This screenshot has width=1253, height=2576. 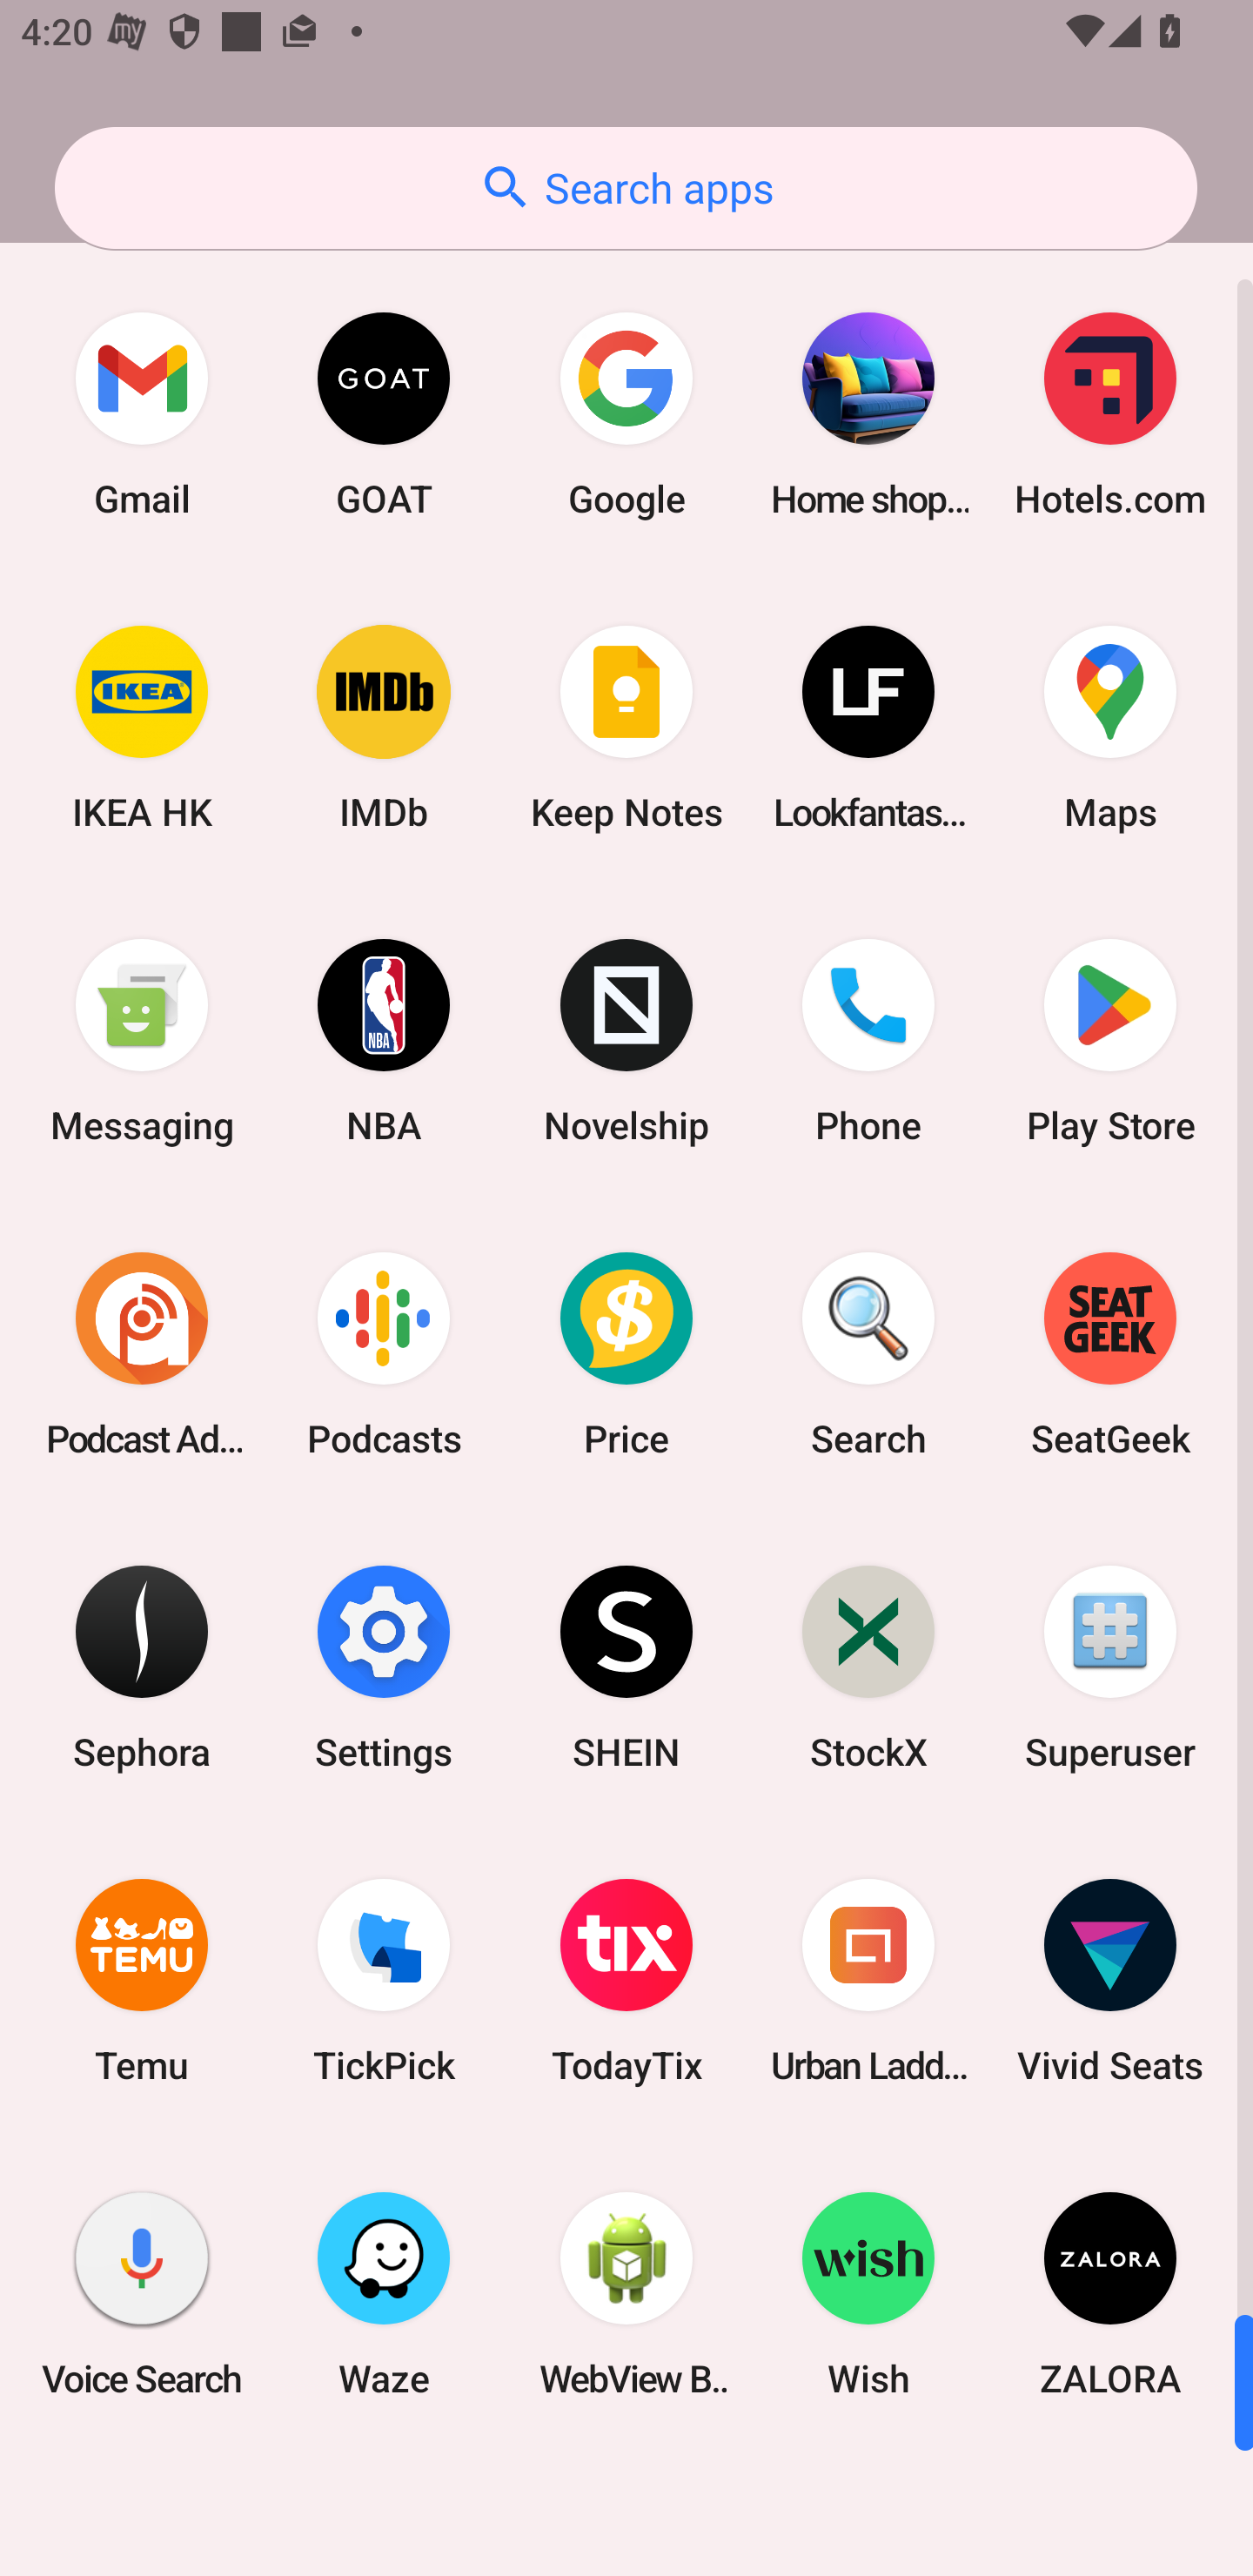 What do you see at coordinates (1110, 414) in the screenshot?
I see `Hotels.com` at bounding box center [1110, 414].